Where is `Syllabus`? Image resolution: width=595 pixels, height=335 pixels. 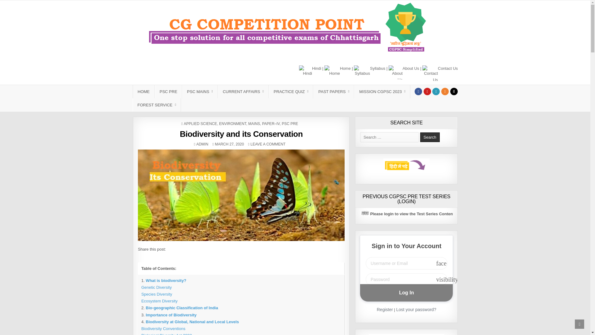 Syllabus is located at coordinates (369, 73).